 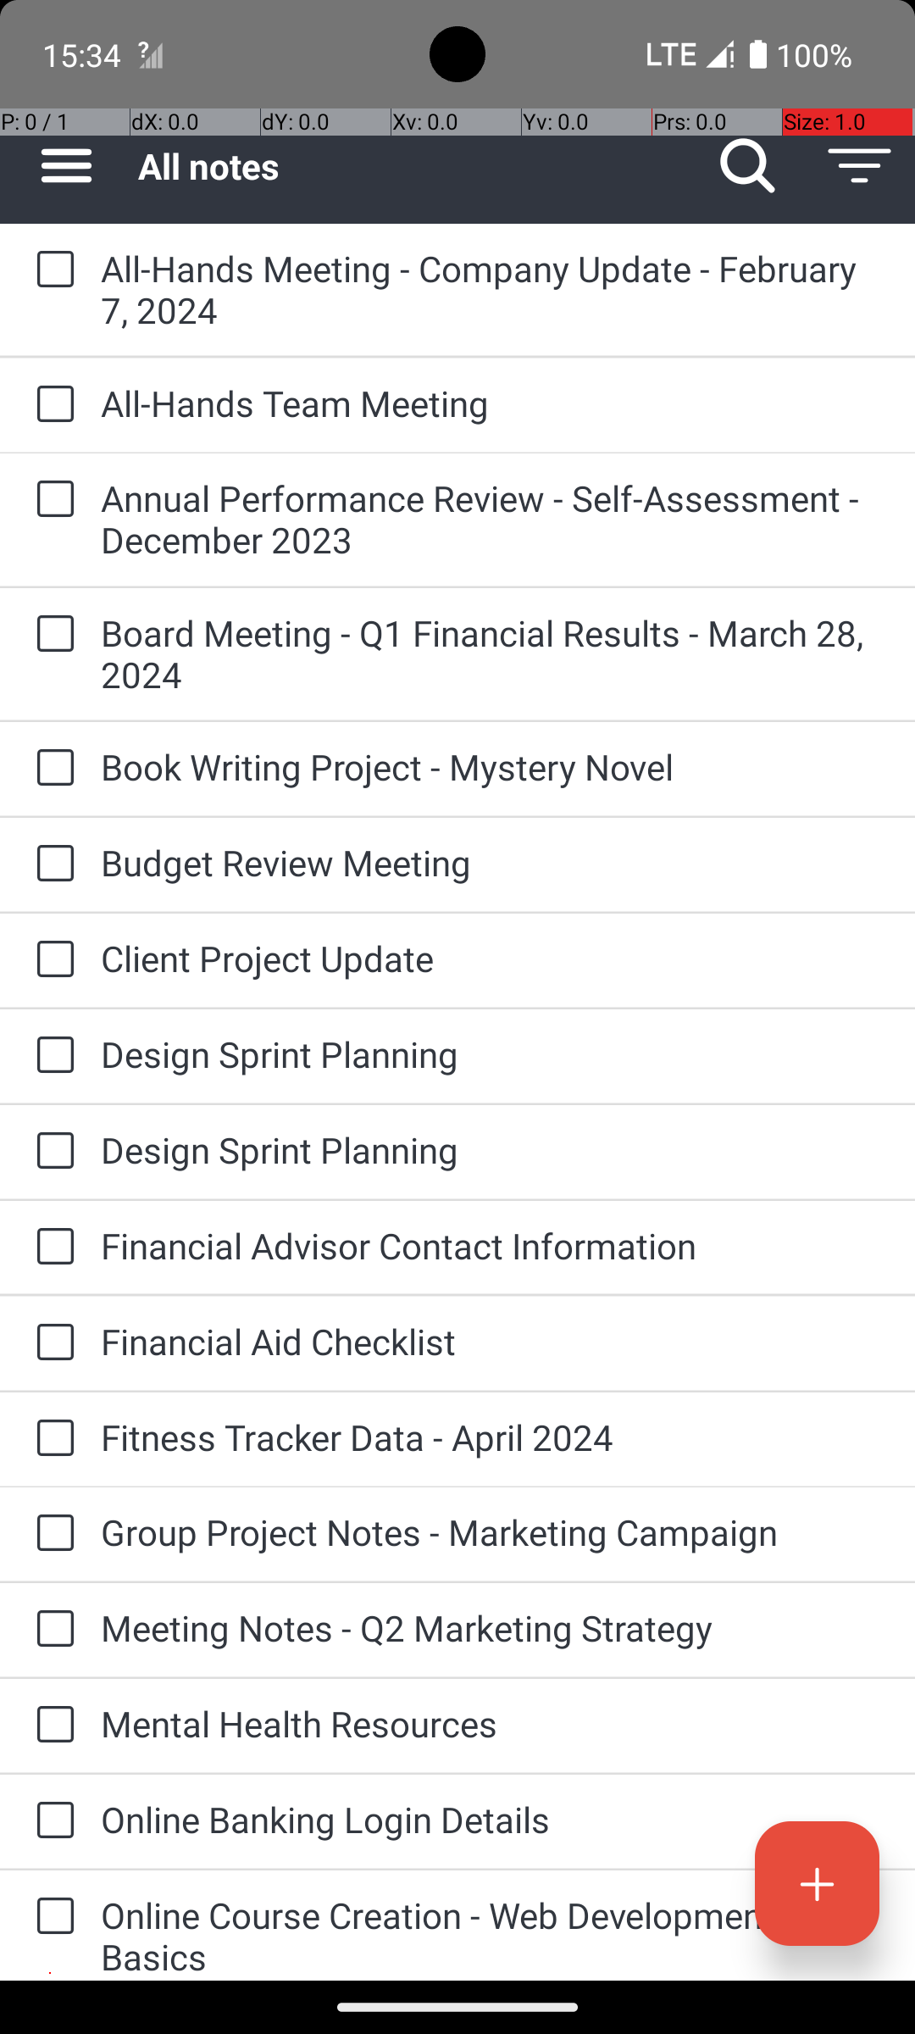 I want to click on to-do: Online Course Creation - Web Development Basics, so click(x=51, y=1917).